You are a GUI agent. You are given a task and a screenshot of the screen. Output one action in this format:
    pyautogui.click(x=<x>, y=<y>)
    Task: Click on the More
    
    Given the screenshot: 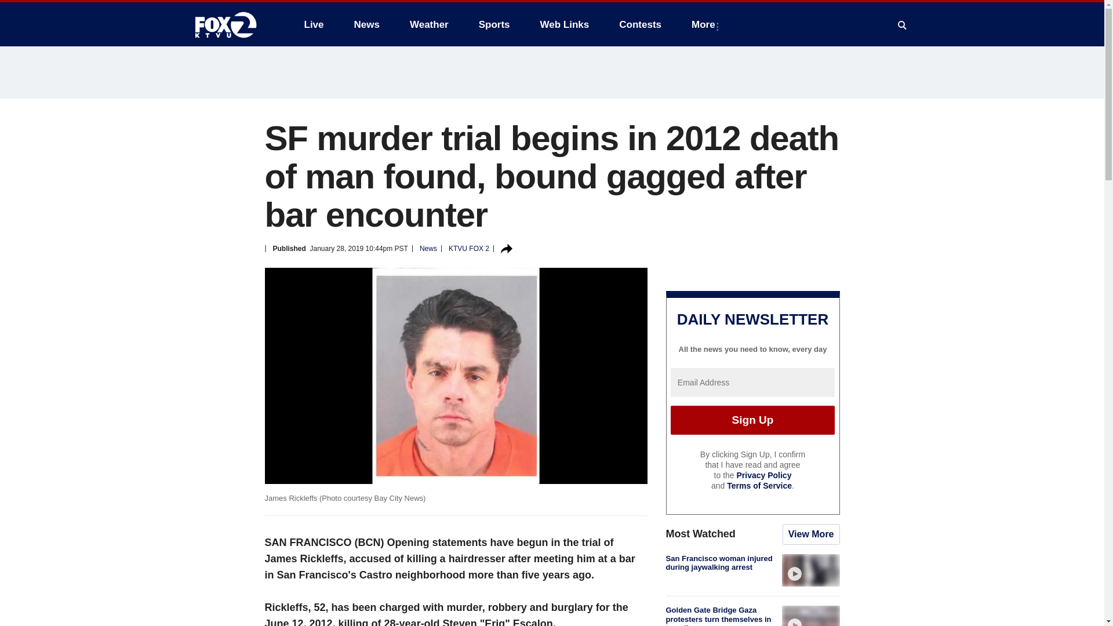 What is the action you would take?
    pyautogui.click(x=705, y=24)
    